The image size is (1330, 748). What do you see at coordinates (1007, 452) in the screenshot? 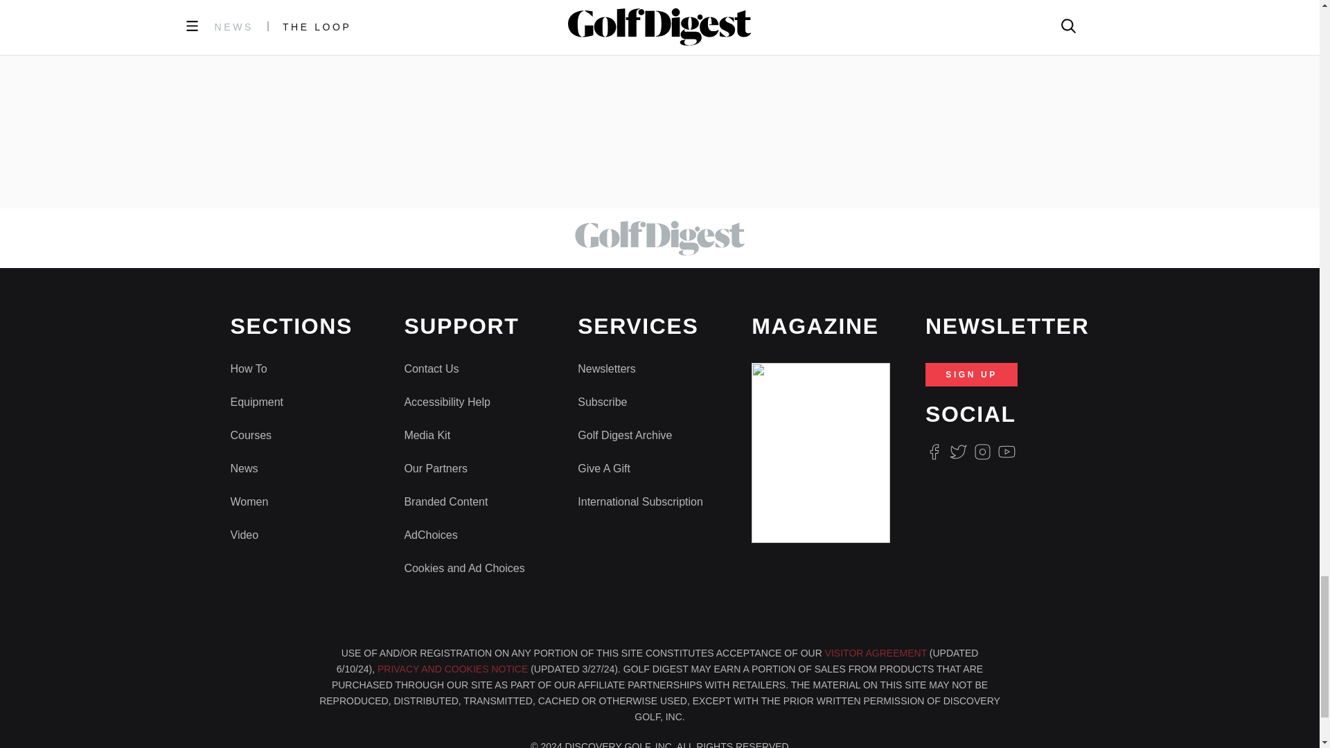
I see `Youtube Icon` at bounding box center [1007, 452].